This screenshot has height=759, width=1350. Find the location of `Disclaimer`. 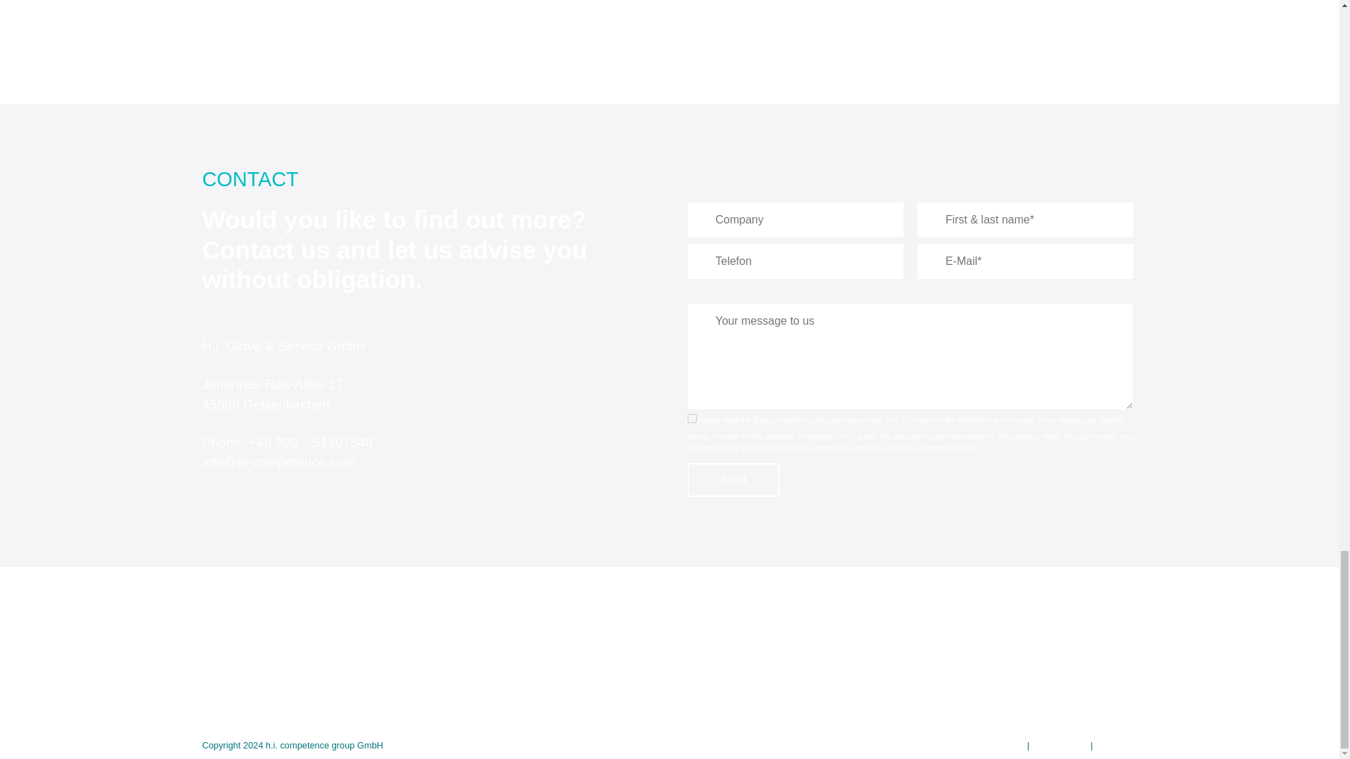

Disclaimer is located at coordinates (1117, 745).